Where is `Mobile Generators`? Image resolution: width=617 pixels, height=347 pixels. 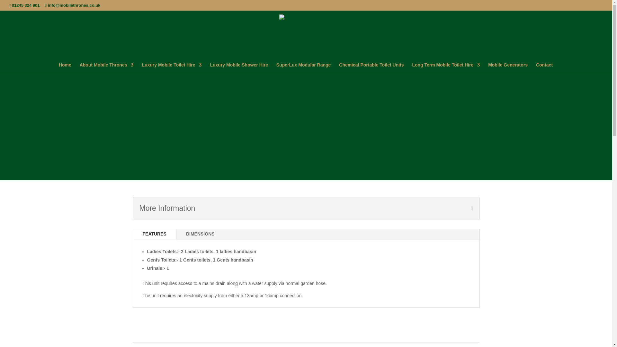 Mobile Generators is located at coordinates (508, 67).